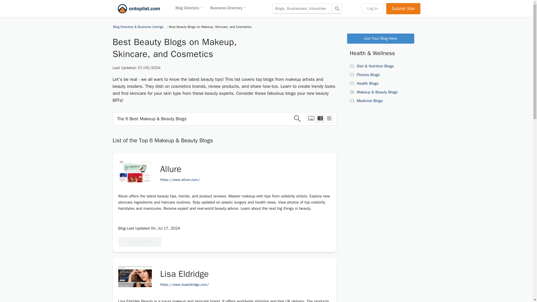 This screenshot has width=537, height=302. What do you see at coordinates (364, 83) in the screenshot?
I see `Health Blogs` at bounding box center [364, 83].